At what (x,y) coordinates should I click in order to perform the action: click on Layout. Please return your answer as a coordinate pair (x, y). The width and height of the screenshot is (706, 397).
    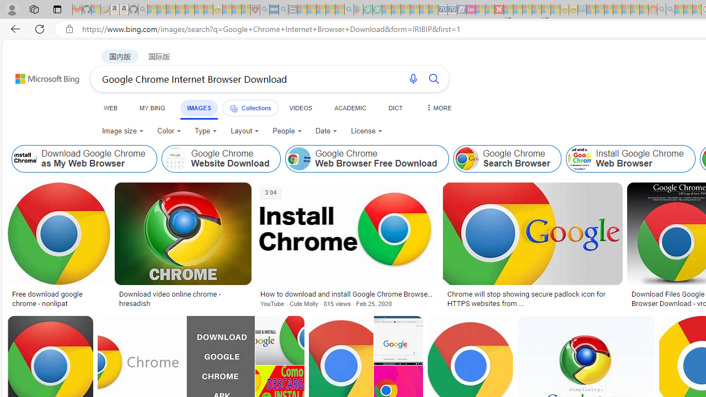
    Looking at the image, I should click on (245, 131).